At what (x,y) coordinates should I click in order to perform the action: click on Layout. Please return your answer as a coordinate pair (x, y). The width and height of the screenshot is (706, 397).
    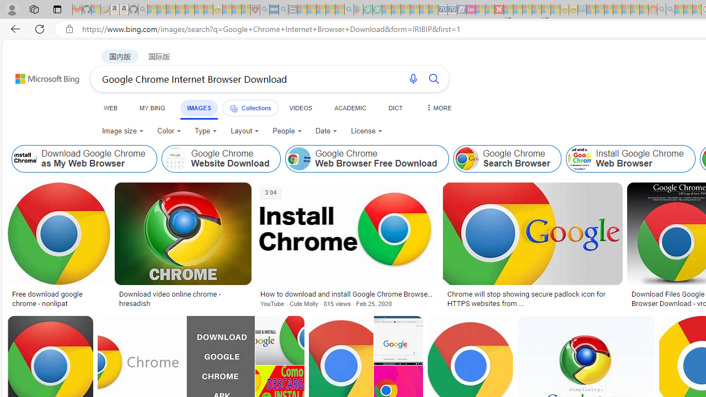
    Looking at the image, I should click on (245, 131).